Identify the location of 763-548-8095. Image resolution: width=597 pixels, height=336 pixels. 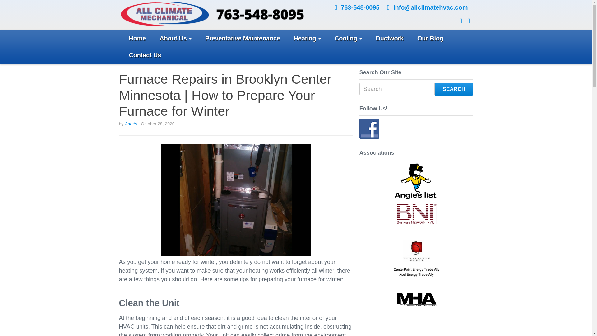
(360, 7).